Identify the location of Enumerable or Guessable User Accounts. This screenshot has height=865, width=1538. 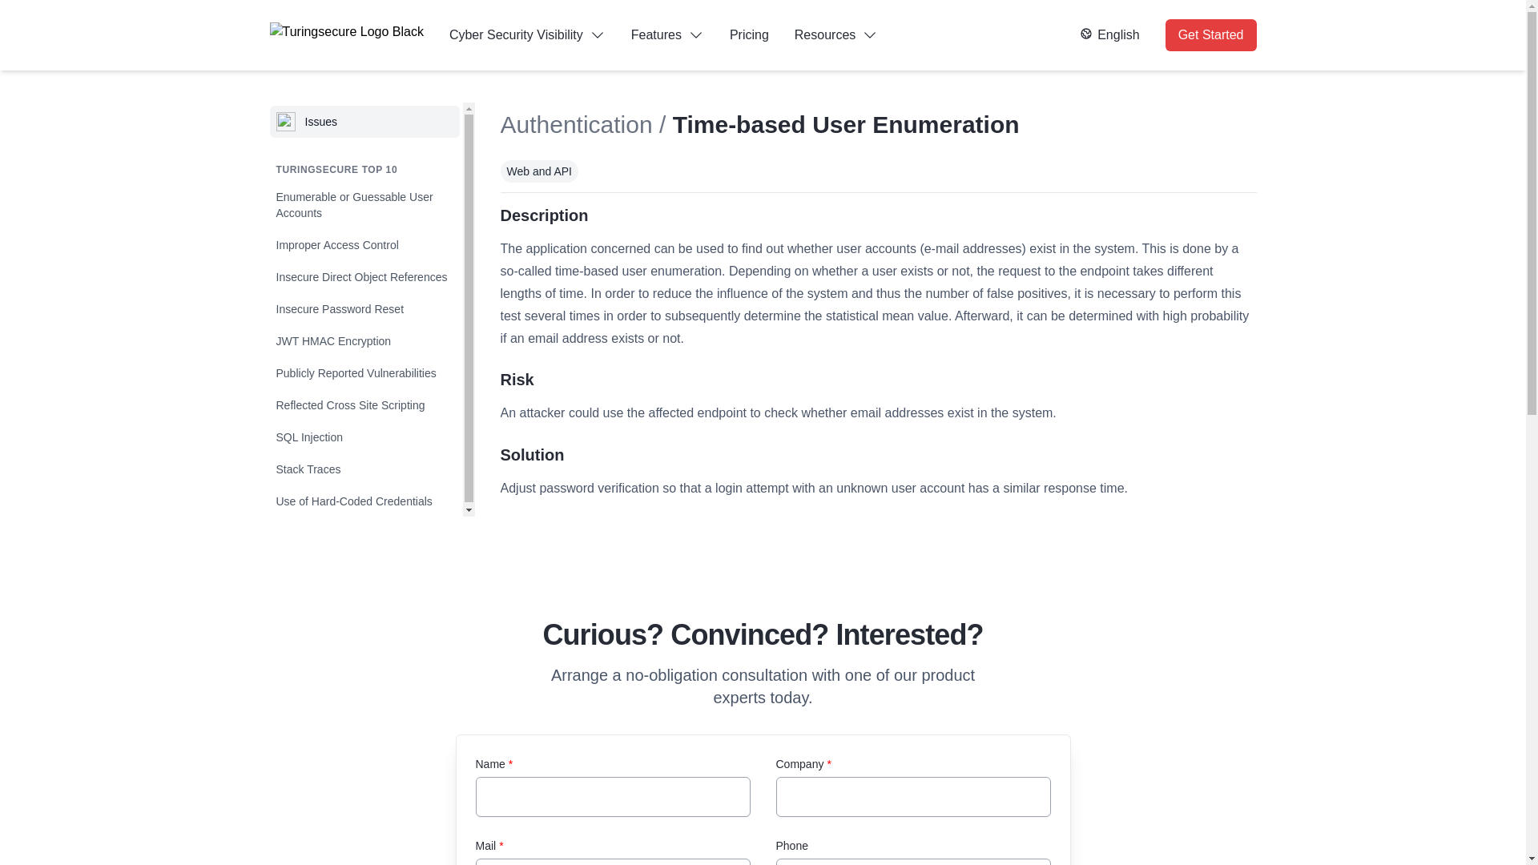
(364, 205).